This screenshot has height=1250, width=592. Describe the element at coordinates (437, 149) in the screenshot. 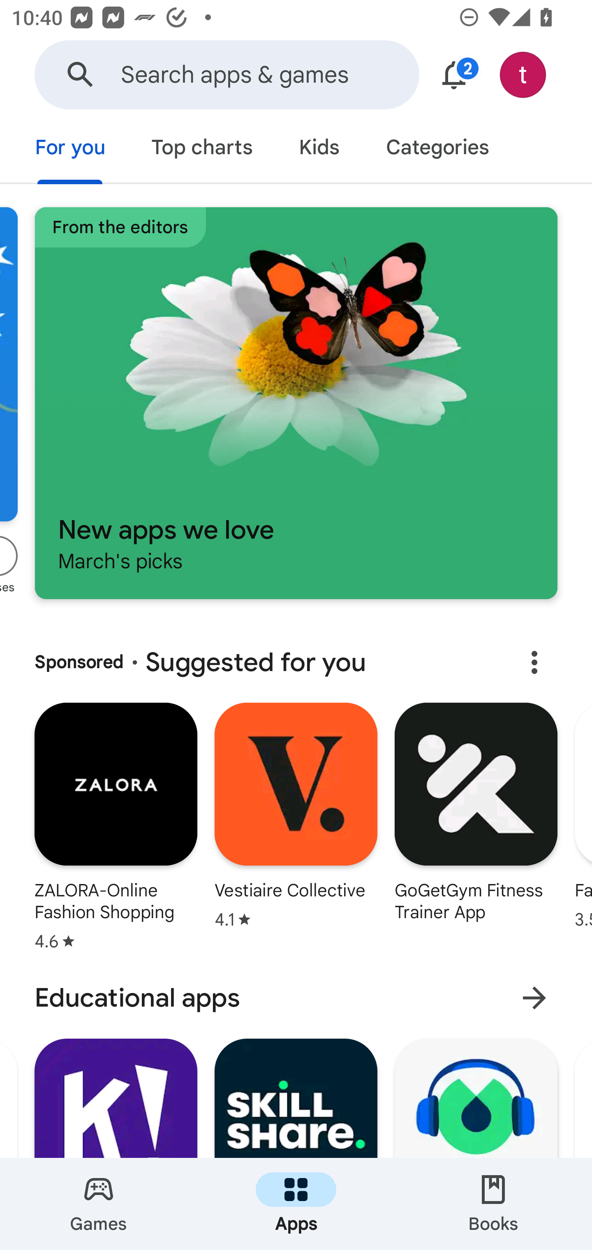

I see `Categories` at that location.